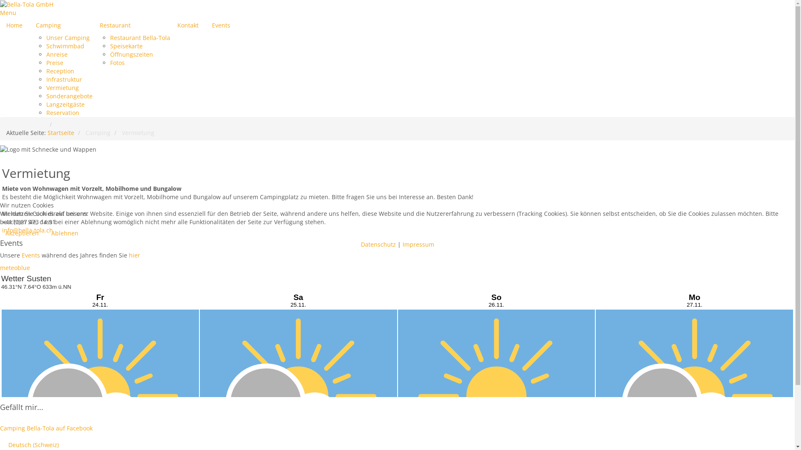 The image size is (801, 450). What do you see at coordinates (46, 428) in the screenshot?
I see `Camping Bella-Tola auf Facebook` at bounding box center [46, 428].